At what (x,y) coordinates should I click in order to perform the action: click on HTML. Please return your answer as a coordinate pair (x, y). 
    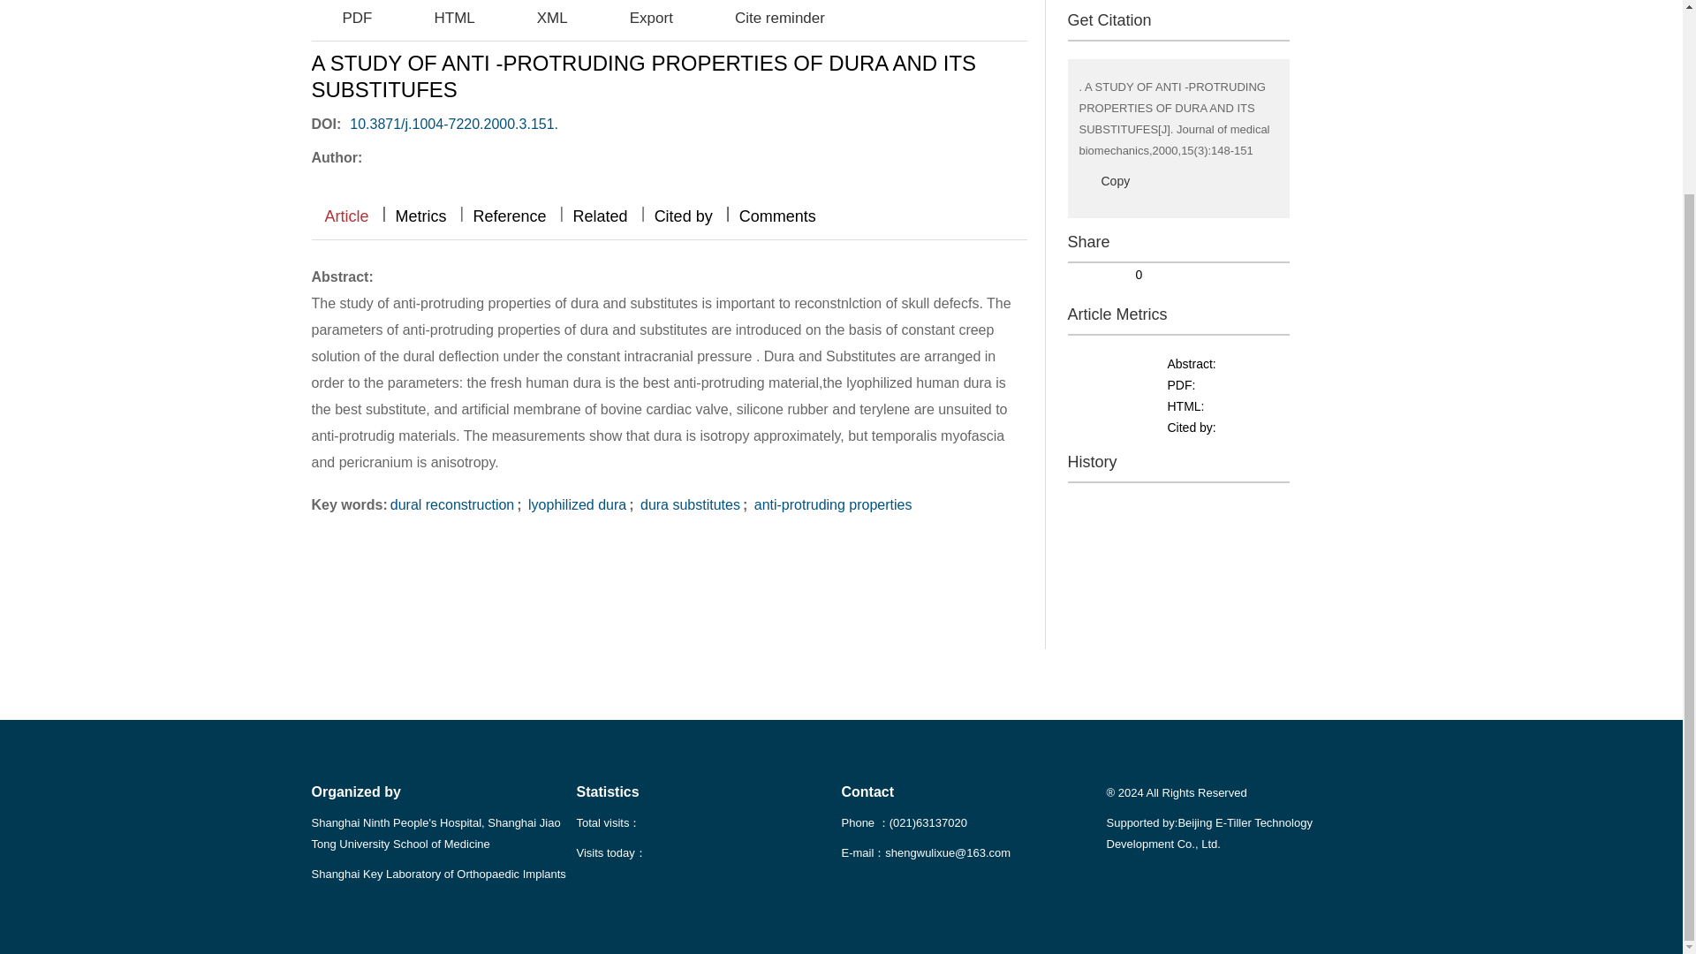
    Looking at the image, I should click on (438, 18).